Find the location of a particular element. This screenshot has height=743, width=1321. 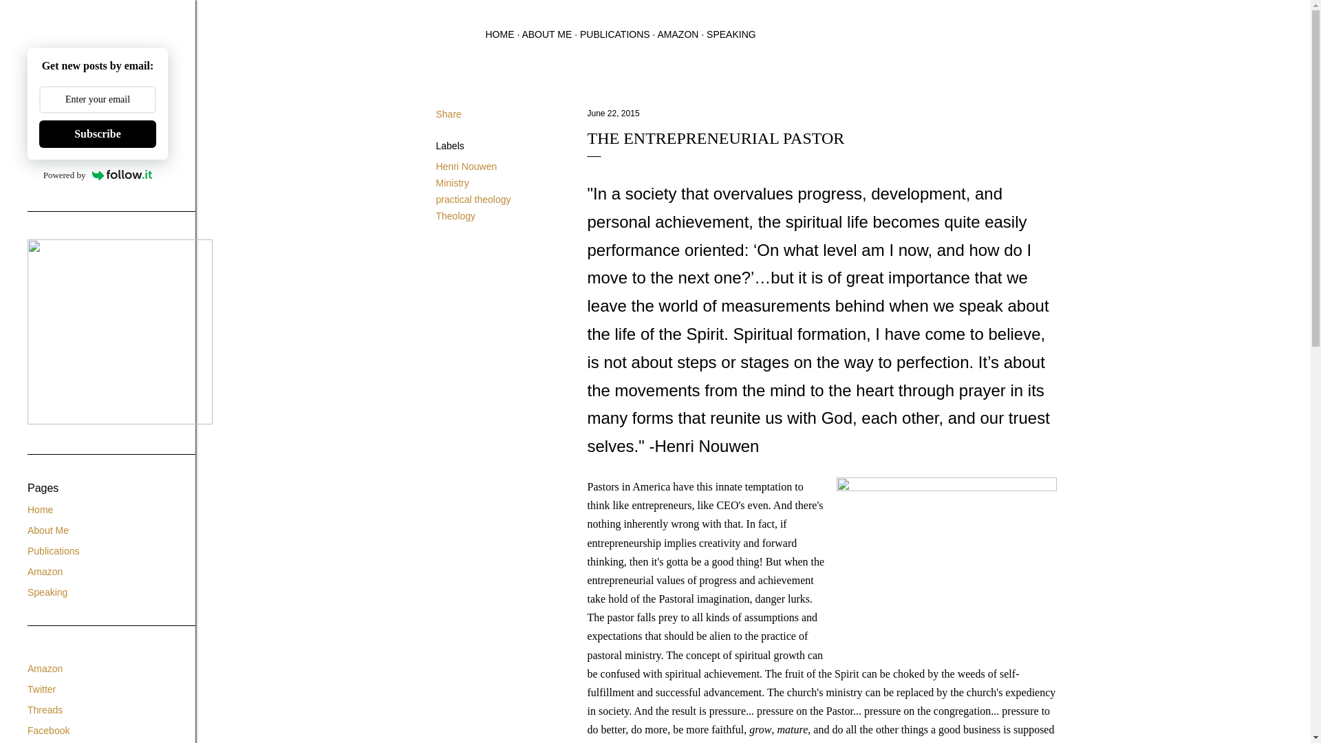

permanent link is located at coordinates (614, 113).